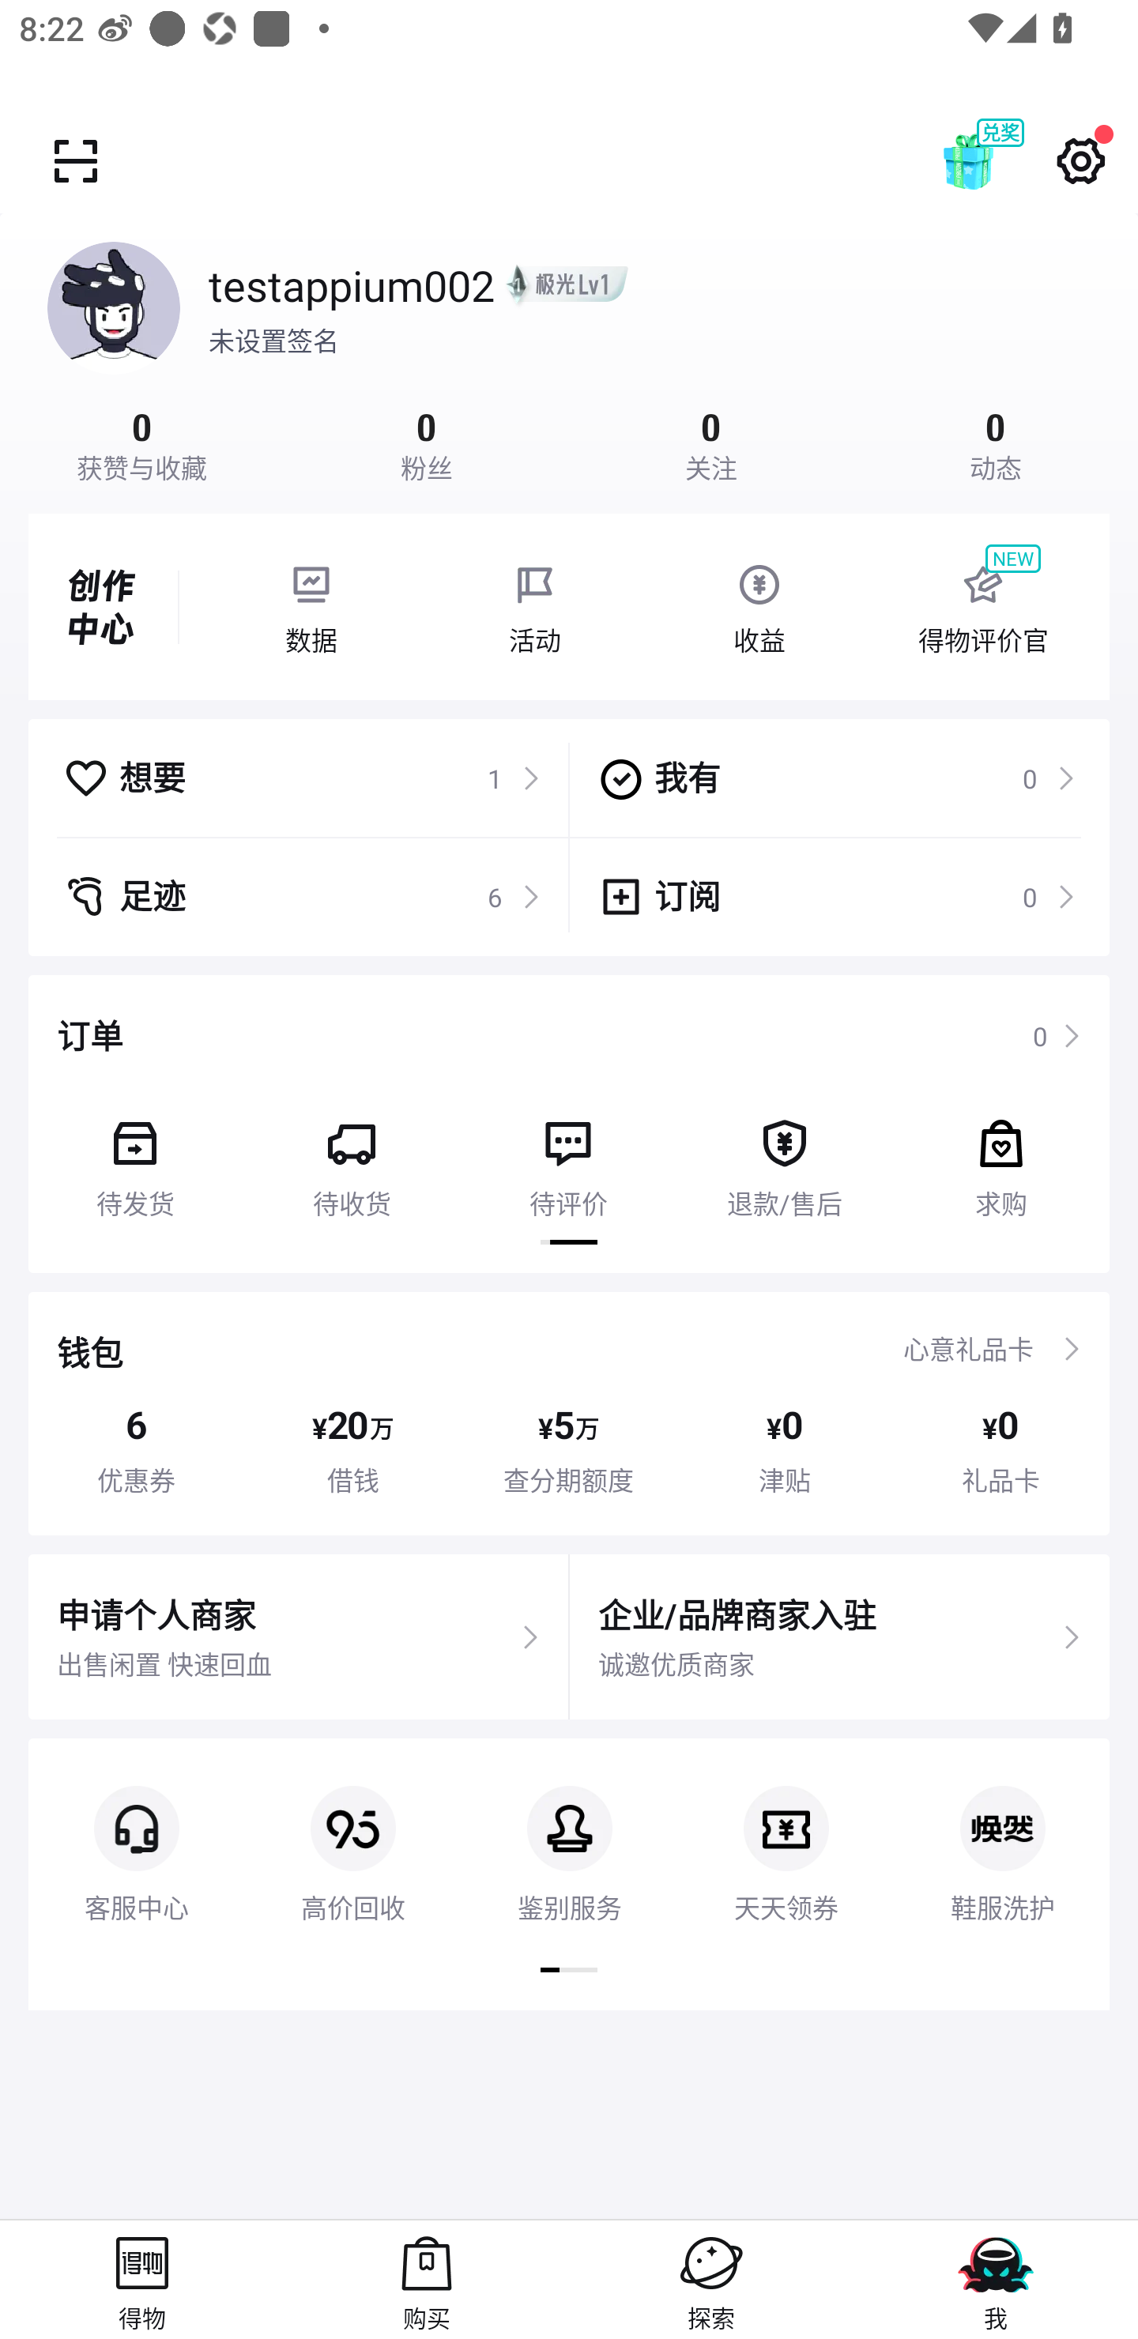 This screenshot has height=2339, width=1138. I want to click on 企业/品牌商家入驻 诚邀优质商家, so click(839, 1637).